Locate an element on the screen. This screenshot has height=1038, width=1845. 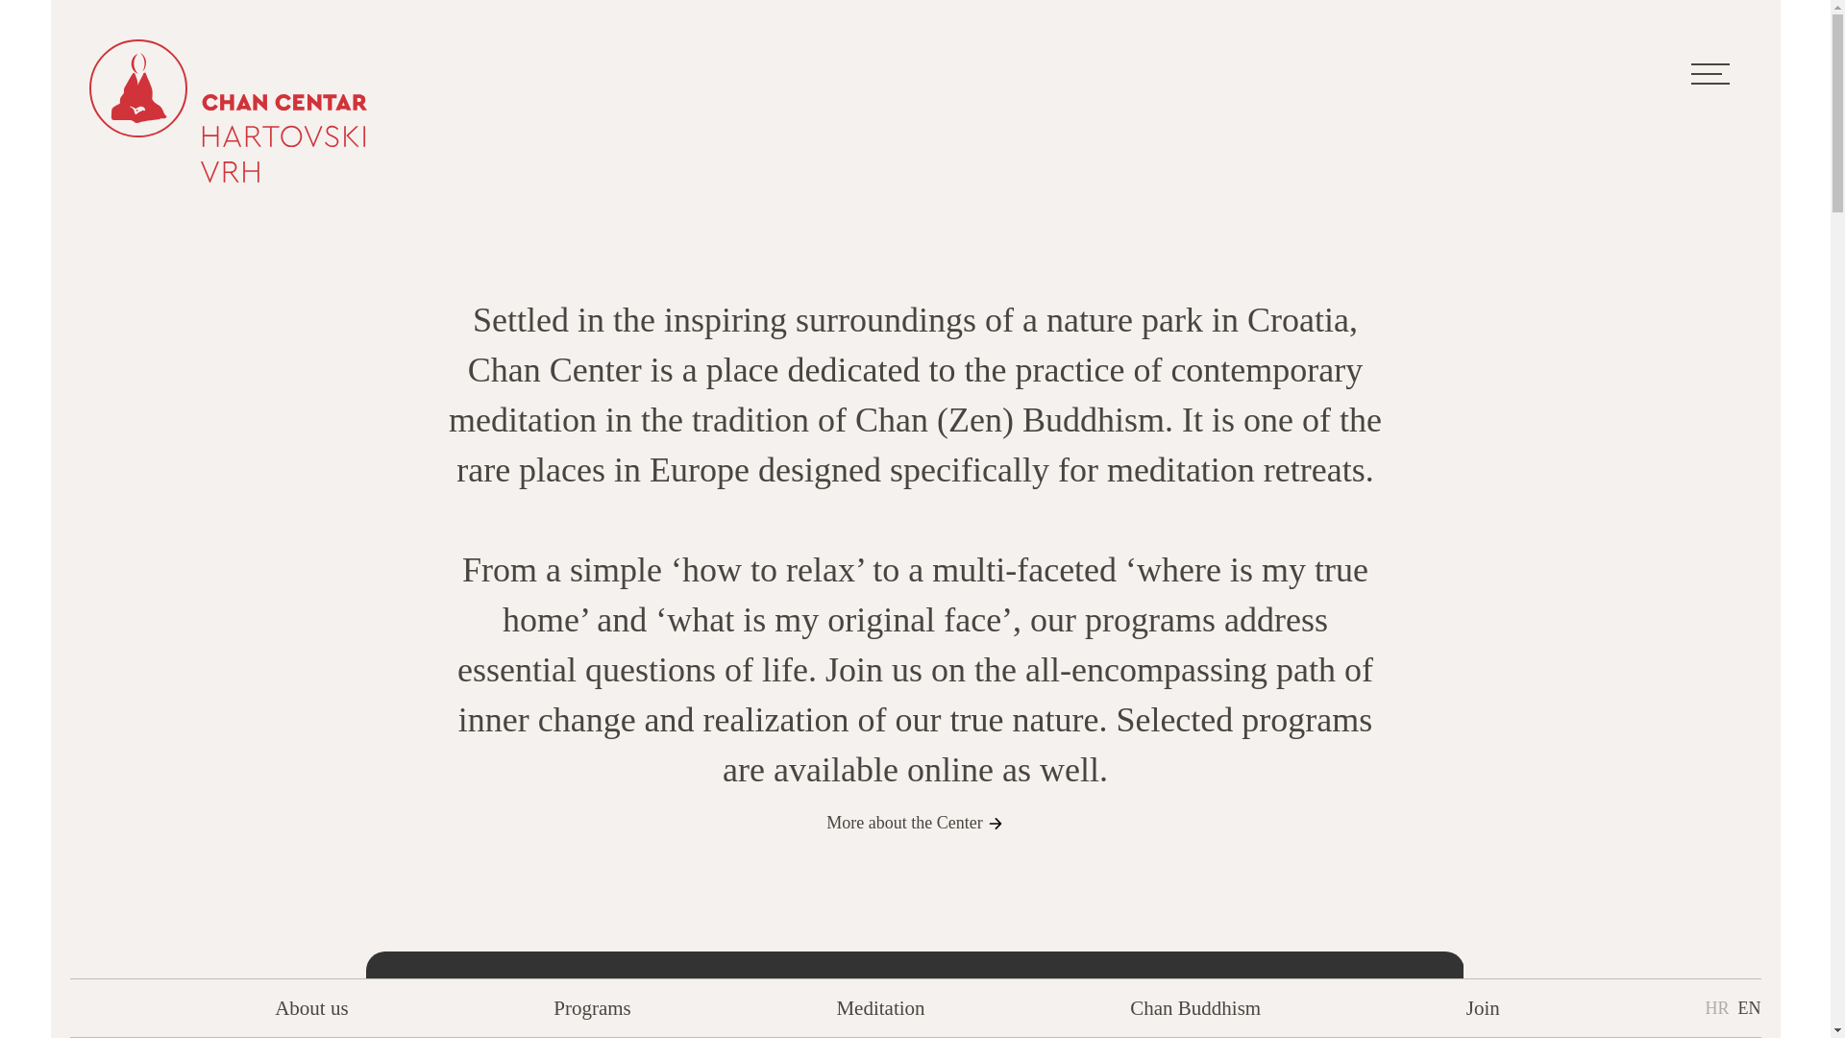
Meditation is located at coordinates (448, 353).